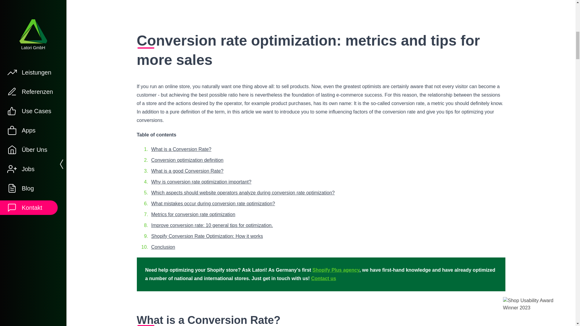 This screenshot has width=580, height=326. What do you see at coordinates (321, 319) in the screenshot?
I see `What is a Conversion Rate?` at bounding box center [321, 319].